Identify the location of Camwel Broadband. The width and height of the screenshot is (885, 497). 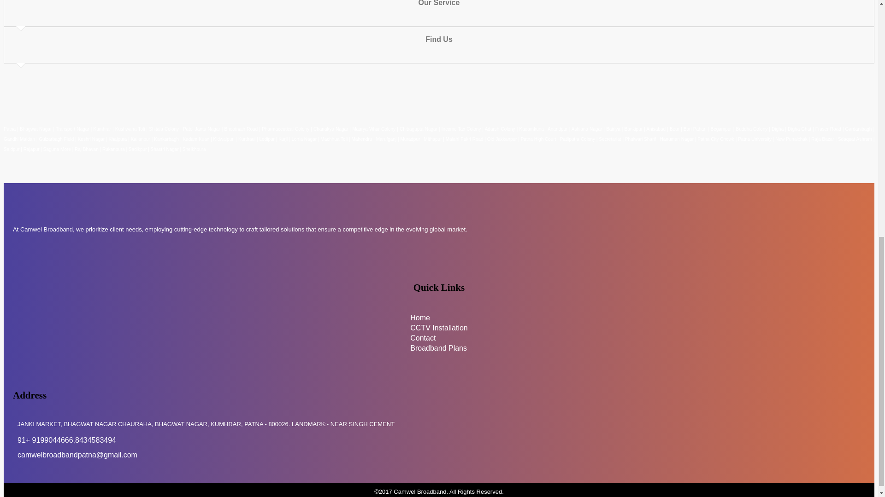
(419, 491).